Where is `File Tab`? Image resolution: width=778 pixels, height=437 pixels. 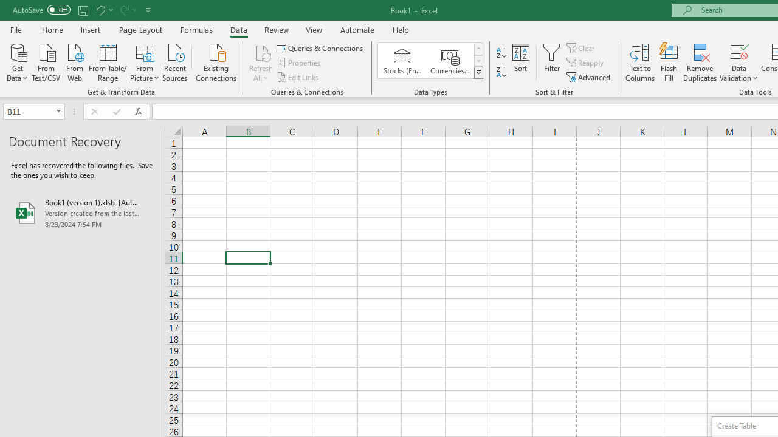 File Tab is located at coordinates (16, 29).